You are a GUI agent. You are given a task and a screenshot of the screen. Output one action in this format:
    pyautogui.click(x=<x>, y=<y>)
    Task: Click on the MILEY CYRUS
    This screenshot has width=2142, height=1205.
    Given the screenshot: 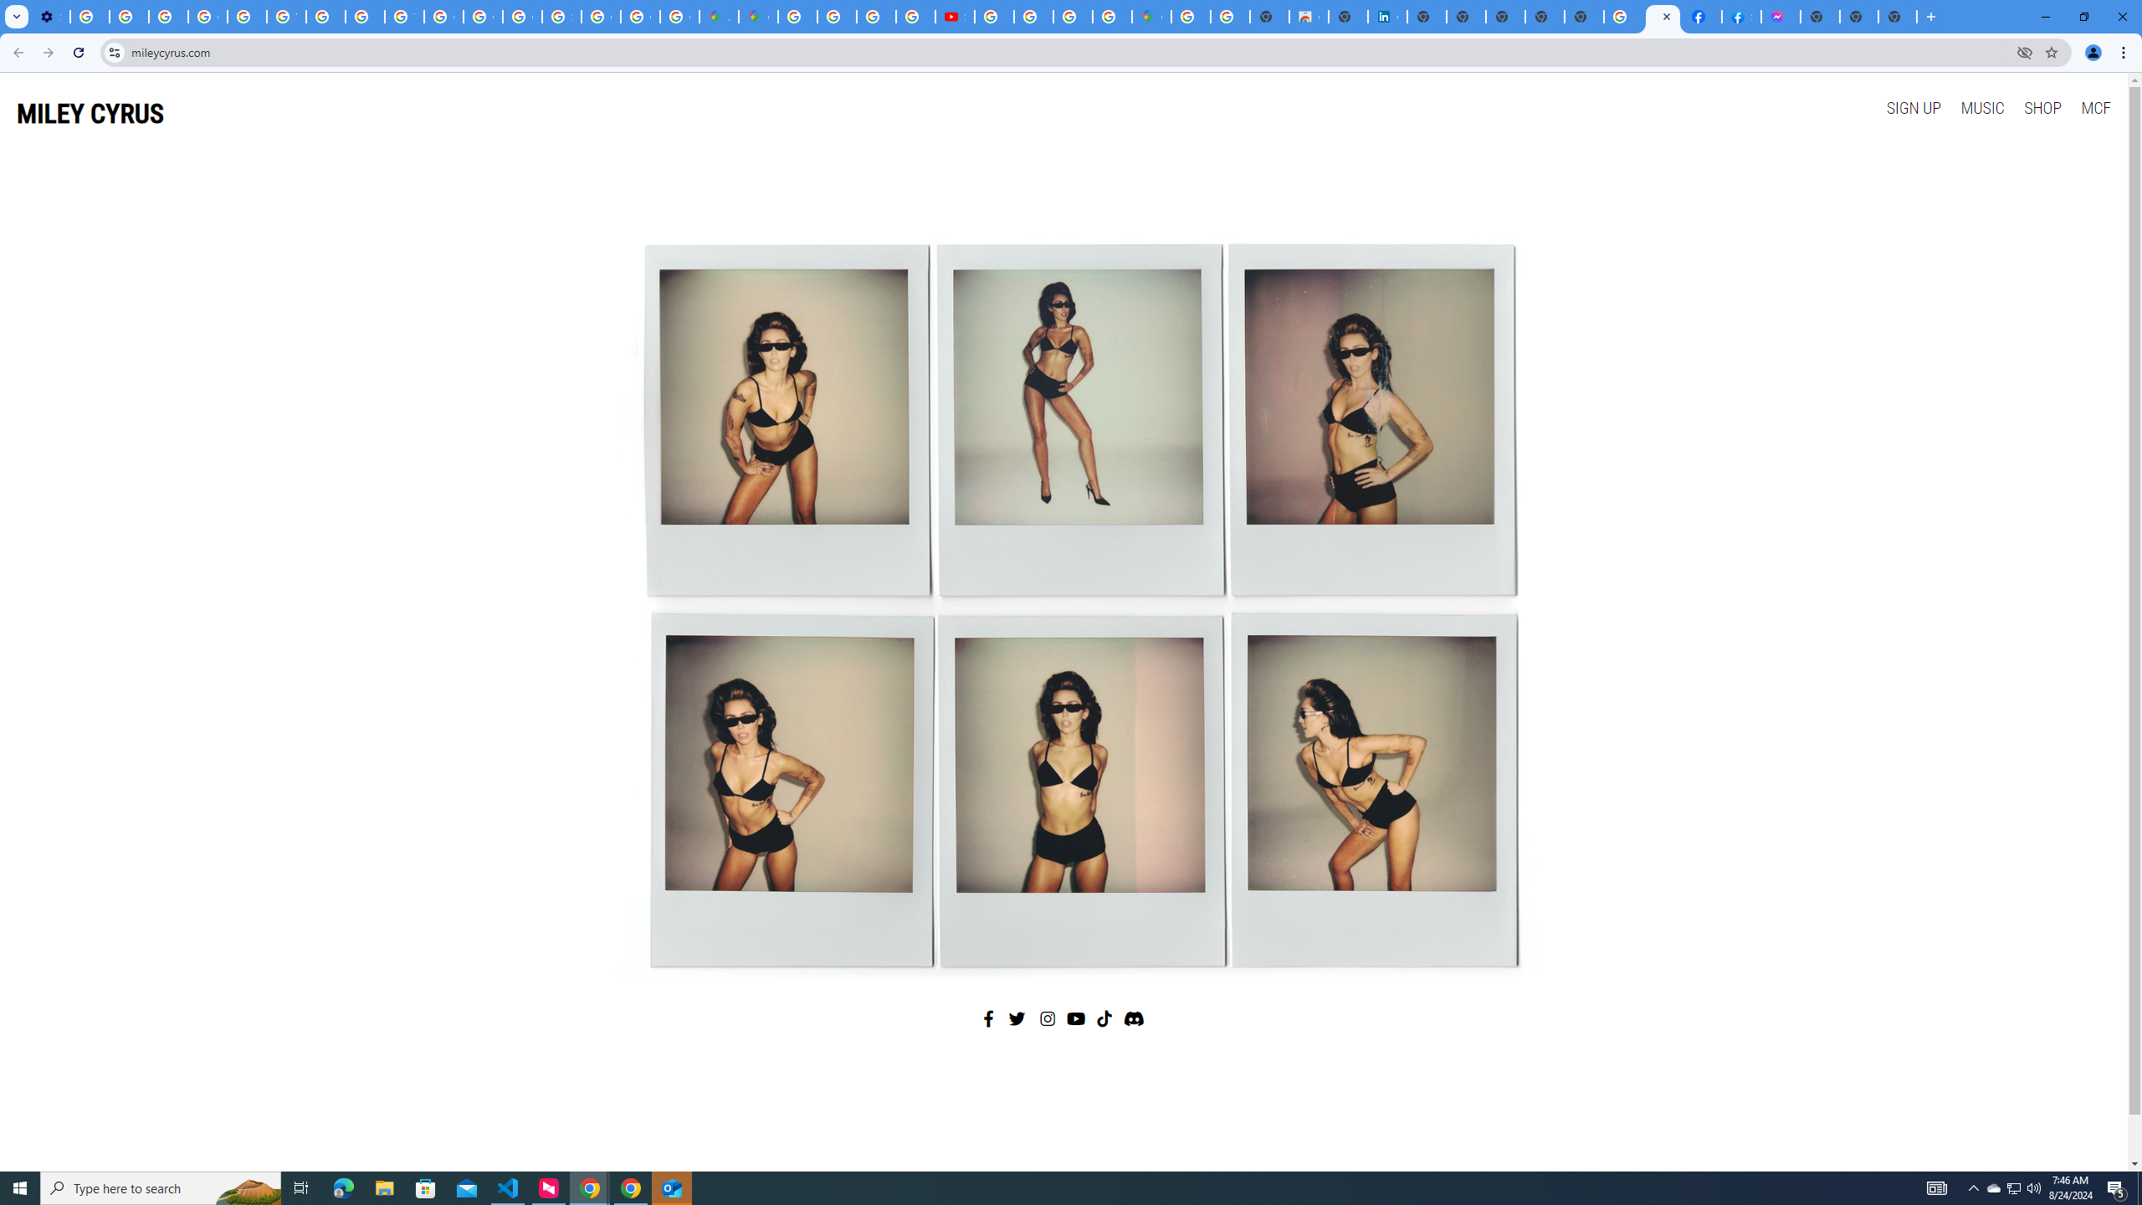 What is the action you would take?
    pyautogui.click(x=90, y=114)
    